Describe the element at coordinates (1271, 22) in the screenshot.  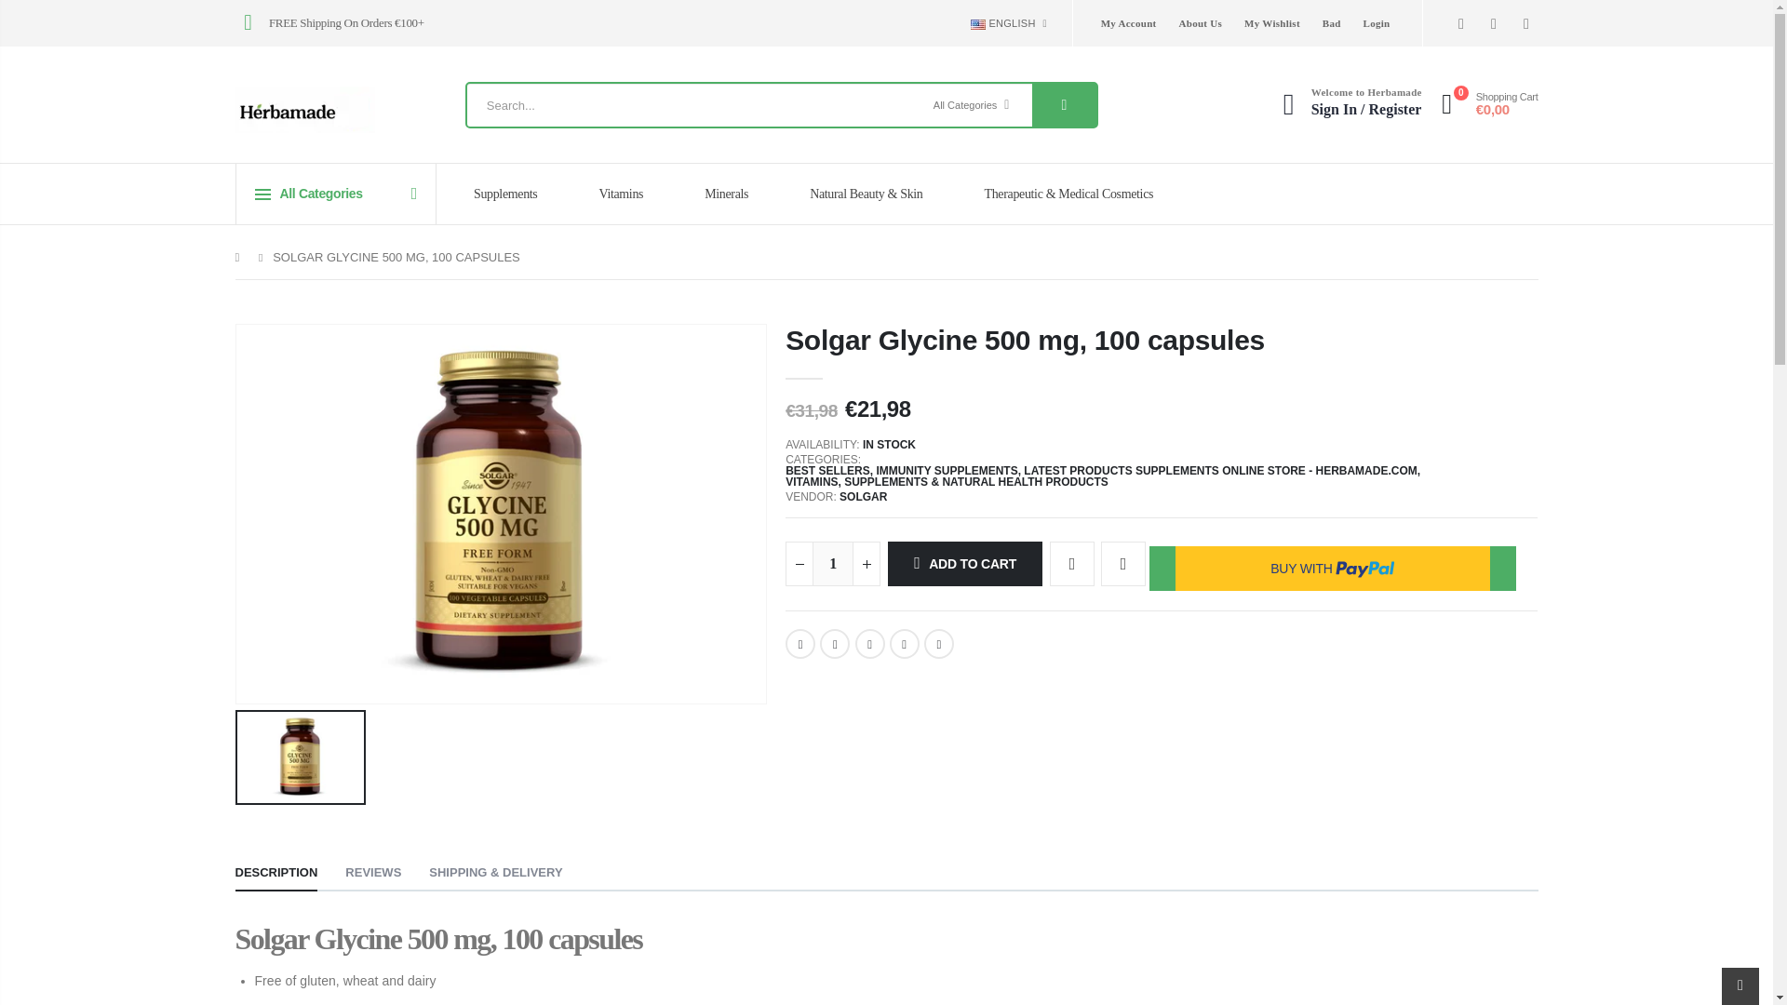
I see `My Wishlist` at that location.